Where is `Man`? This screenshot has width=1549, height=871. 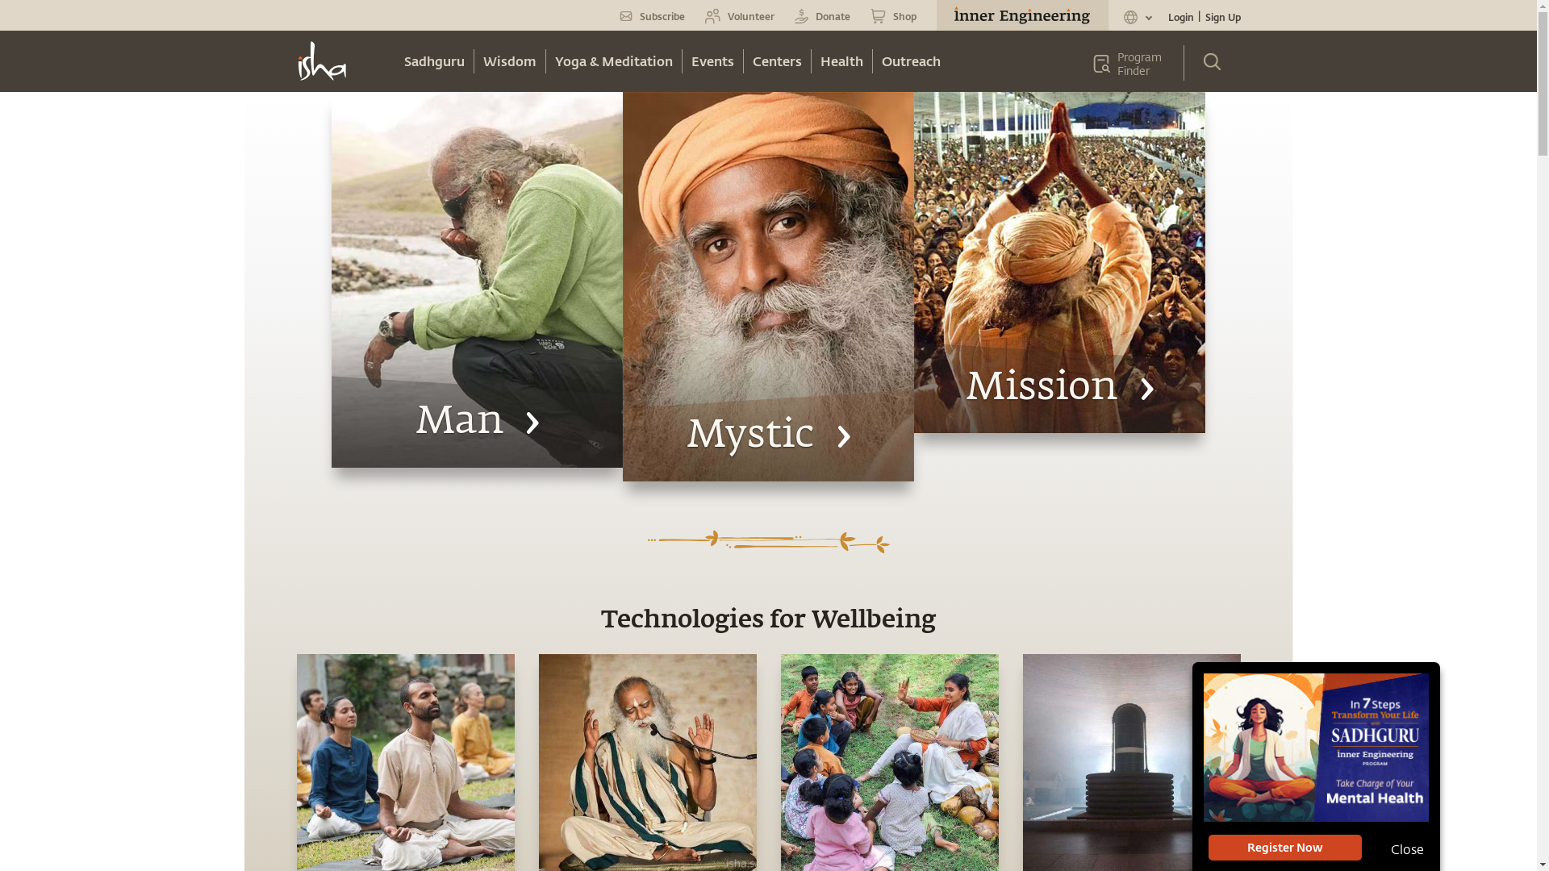 Man is located at coordinates (478, 280).